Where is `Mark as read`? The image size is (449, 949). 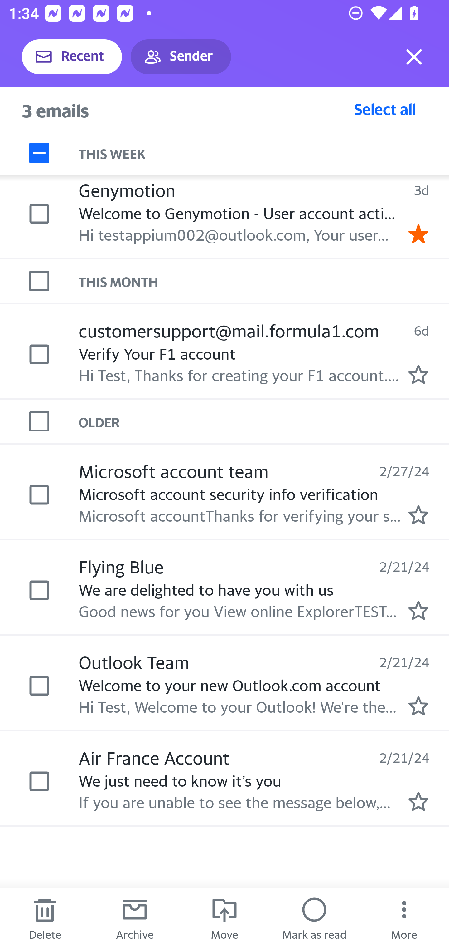
Mark as read is located at coordinates (314, 918).